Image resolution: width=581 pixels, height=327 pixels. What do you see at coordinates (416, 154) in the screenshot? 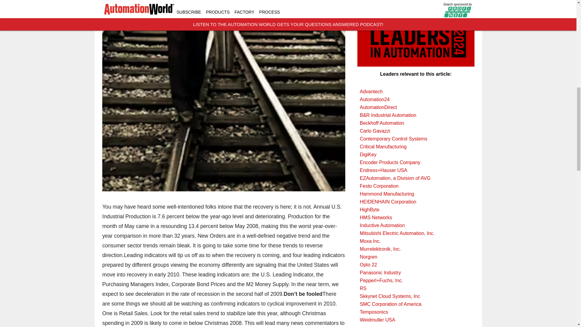
I see `DigiKey` at bounding box center [416, 154].